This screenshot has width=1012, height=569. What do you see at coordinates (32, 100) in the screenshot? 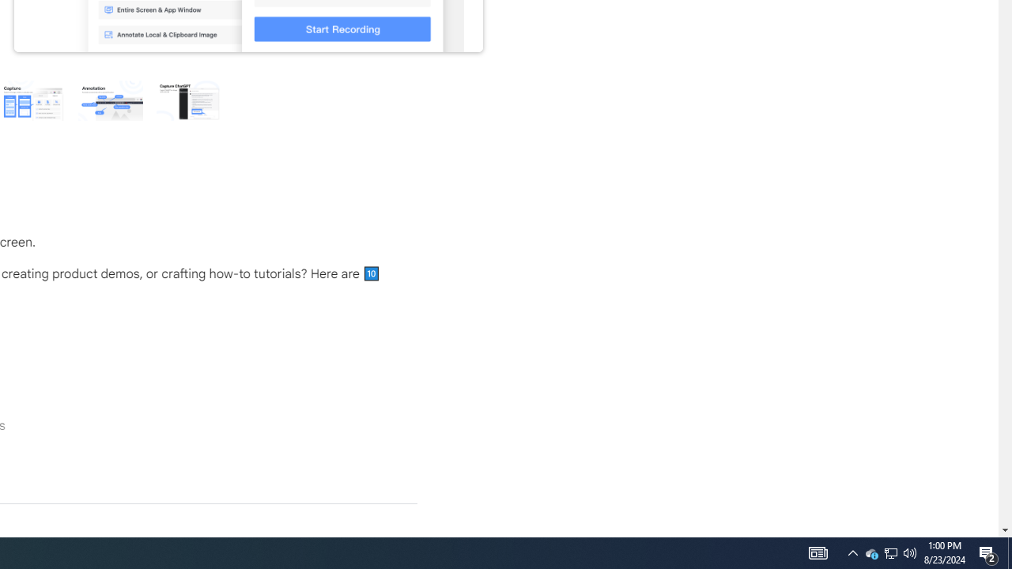
I see `Preview slide 4` at bounding box center [32, 100].